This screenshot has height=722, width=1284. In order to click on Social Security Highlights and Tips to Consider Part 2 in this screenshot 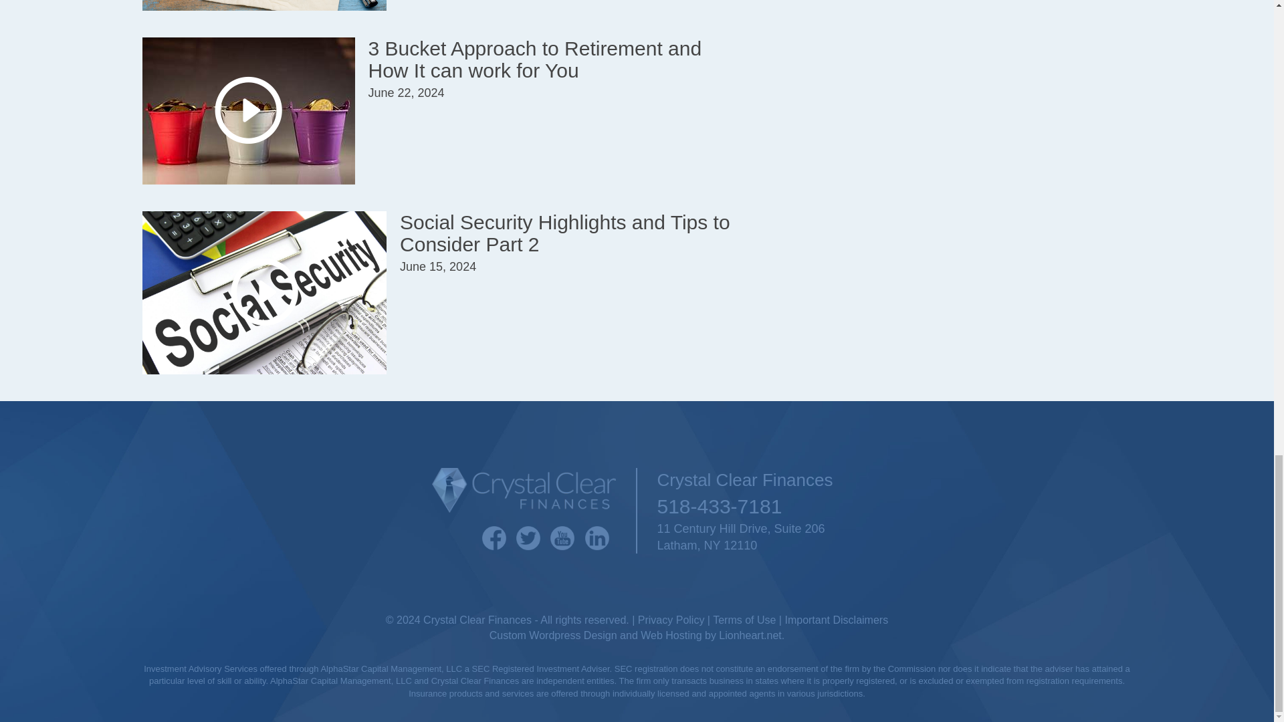, I will do `click(564, 233)`.